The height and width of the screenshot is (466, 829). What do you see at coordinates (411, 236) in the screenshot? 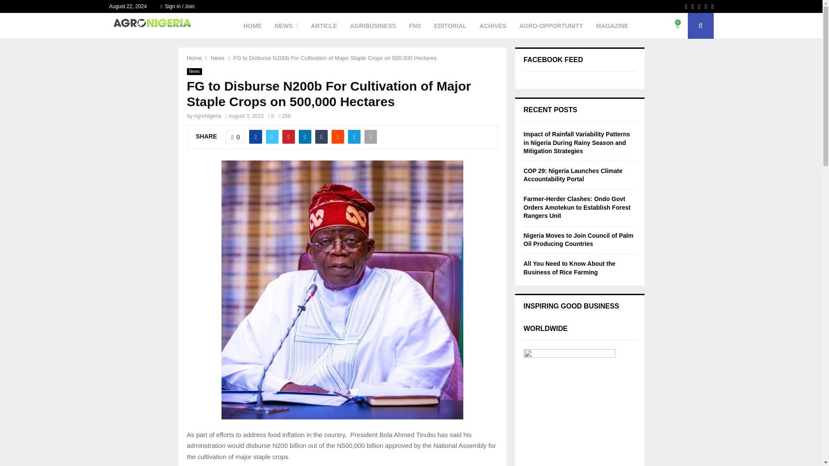
I see `Sign up new account` at bounding box center [411, 236].